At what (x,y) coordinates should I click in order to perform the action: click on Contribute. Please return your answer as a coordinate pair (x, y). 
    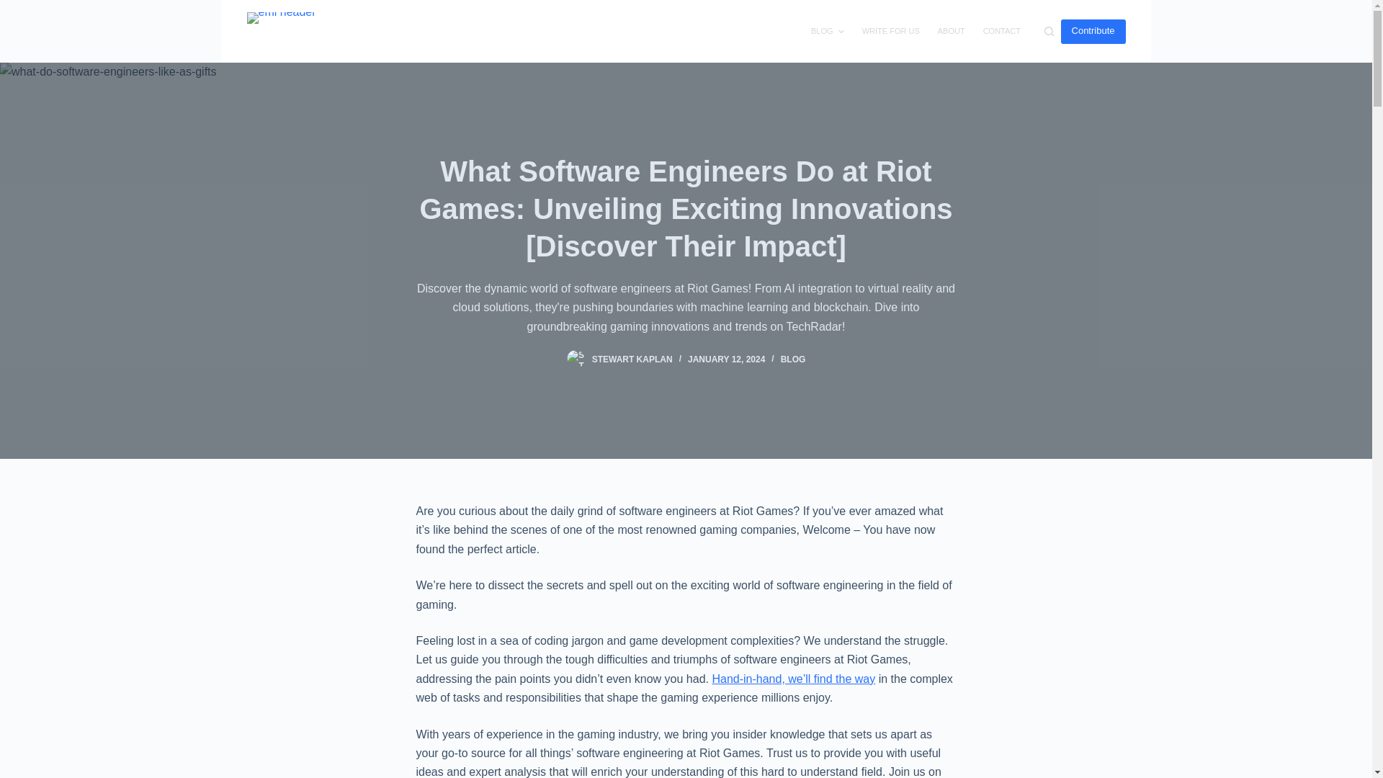
    Looking at the image, I should click on (1093, 30).